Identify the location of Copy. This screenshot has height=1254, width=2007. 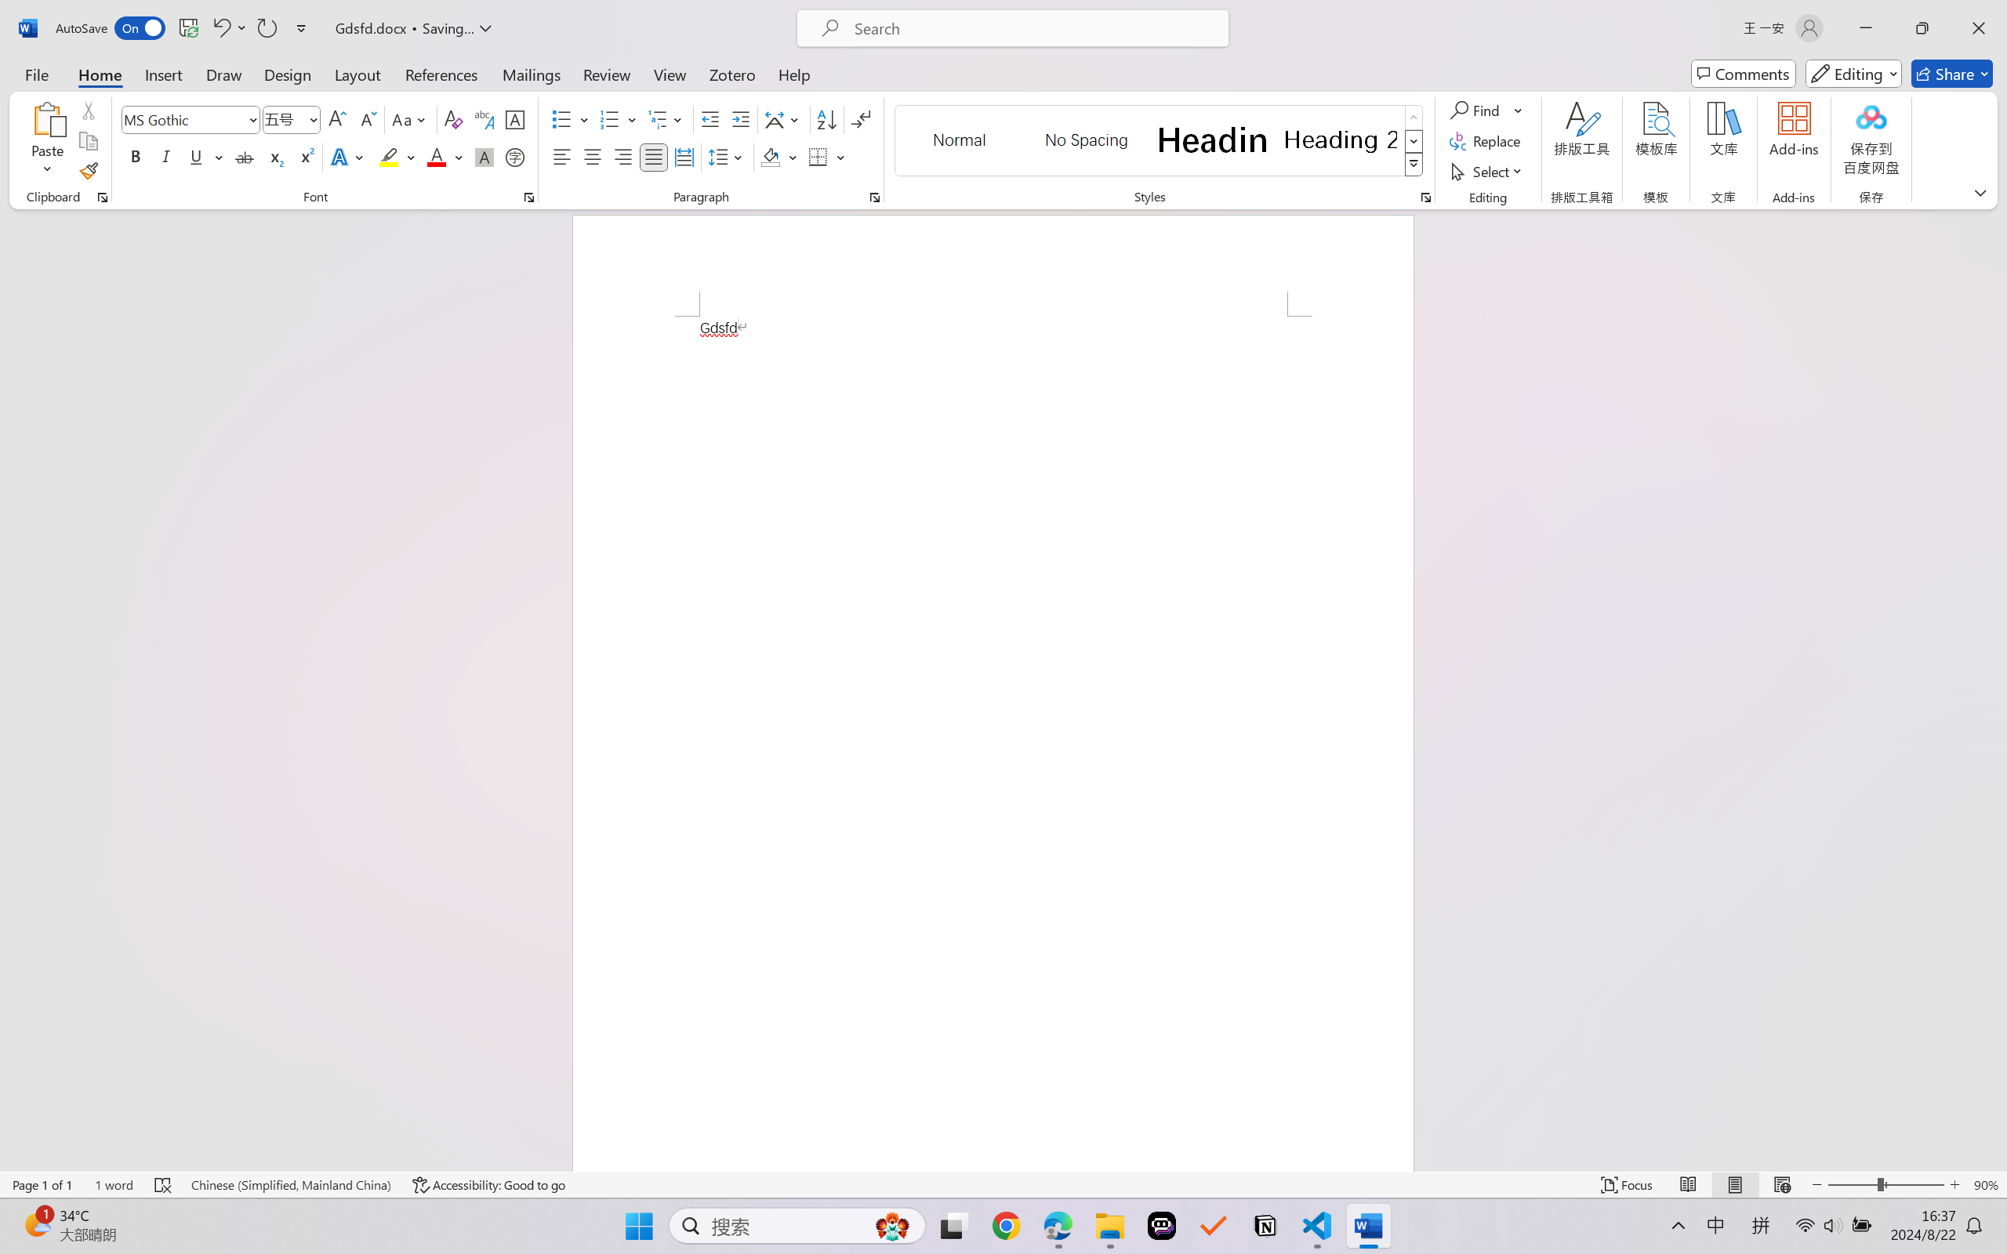
(88, 141).